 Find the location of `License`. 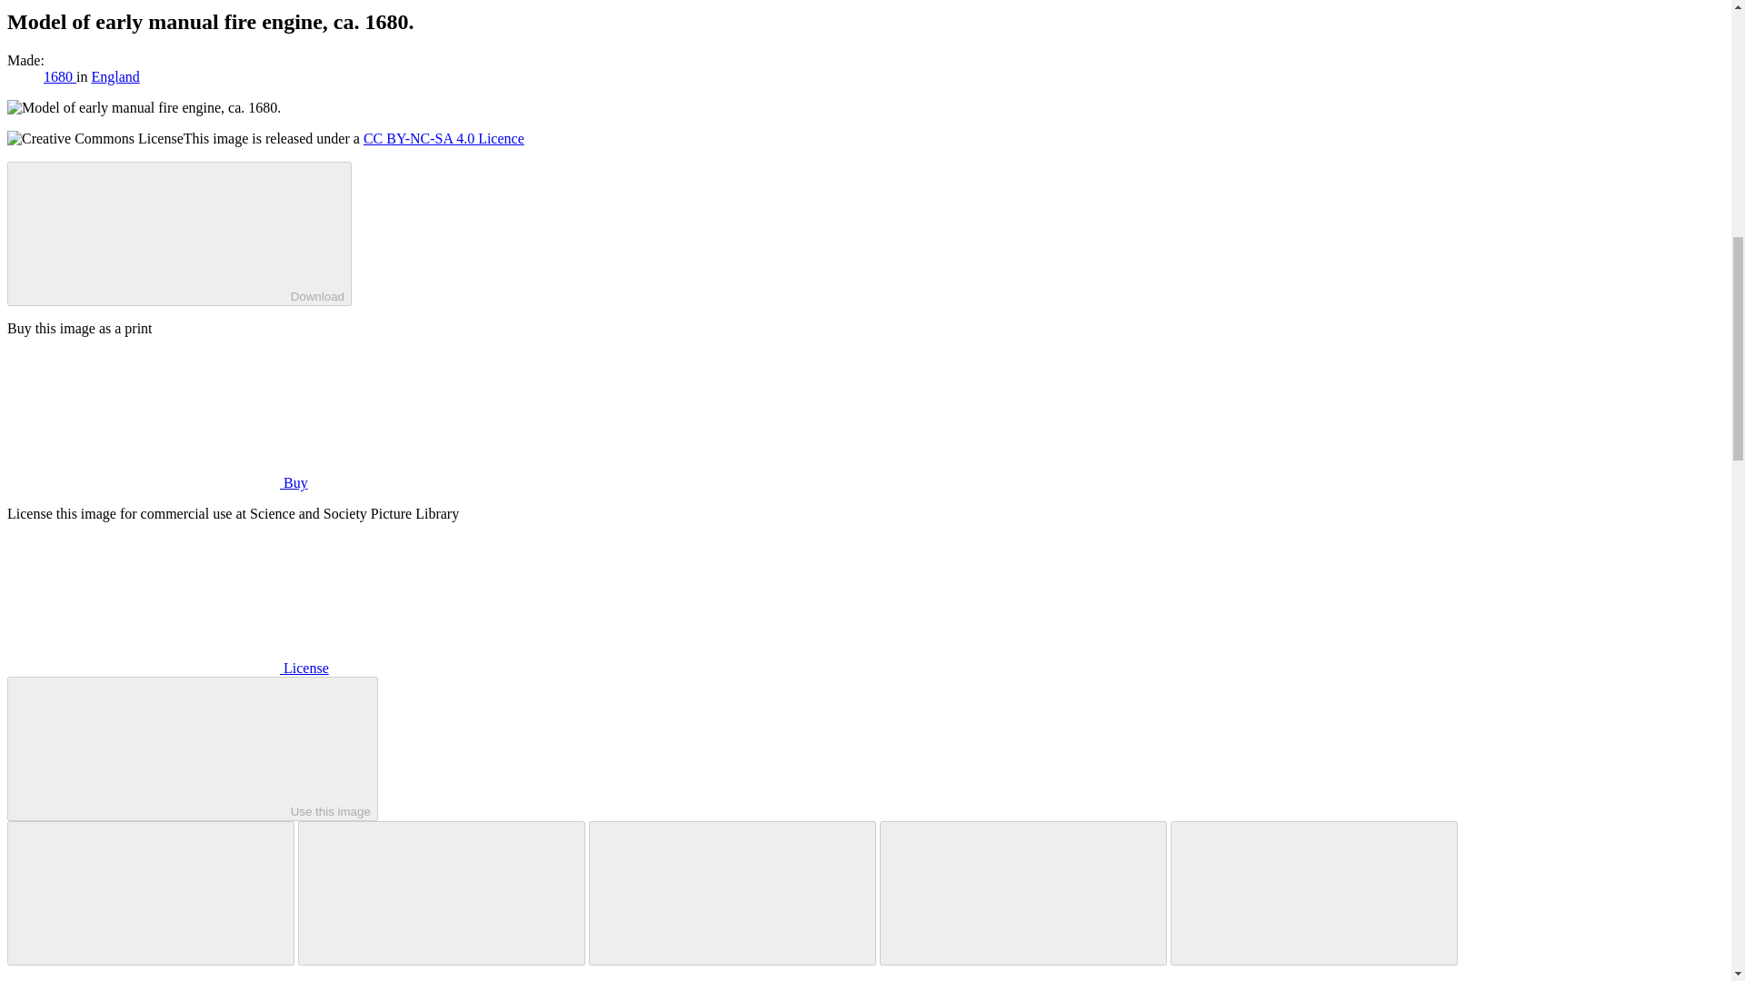

License is located at coordinates (167, 668).